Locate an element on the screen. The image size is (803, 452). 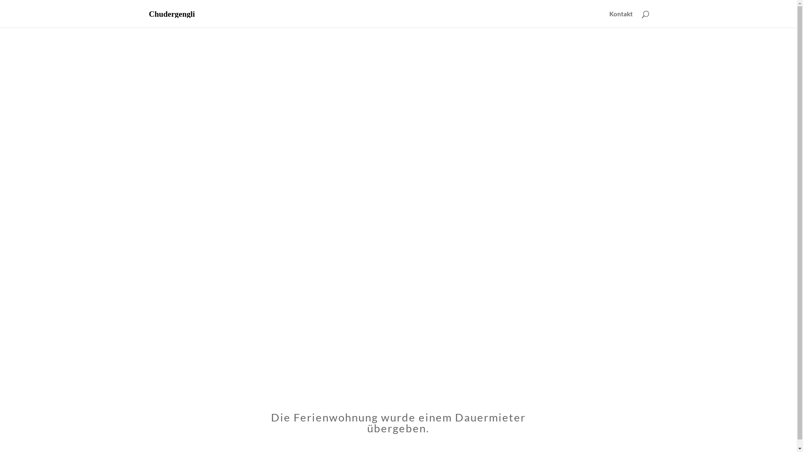
5 is located at coordinates (405, 304).